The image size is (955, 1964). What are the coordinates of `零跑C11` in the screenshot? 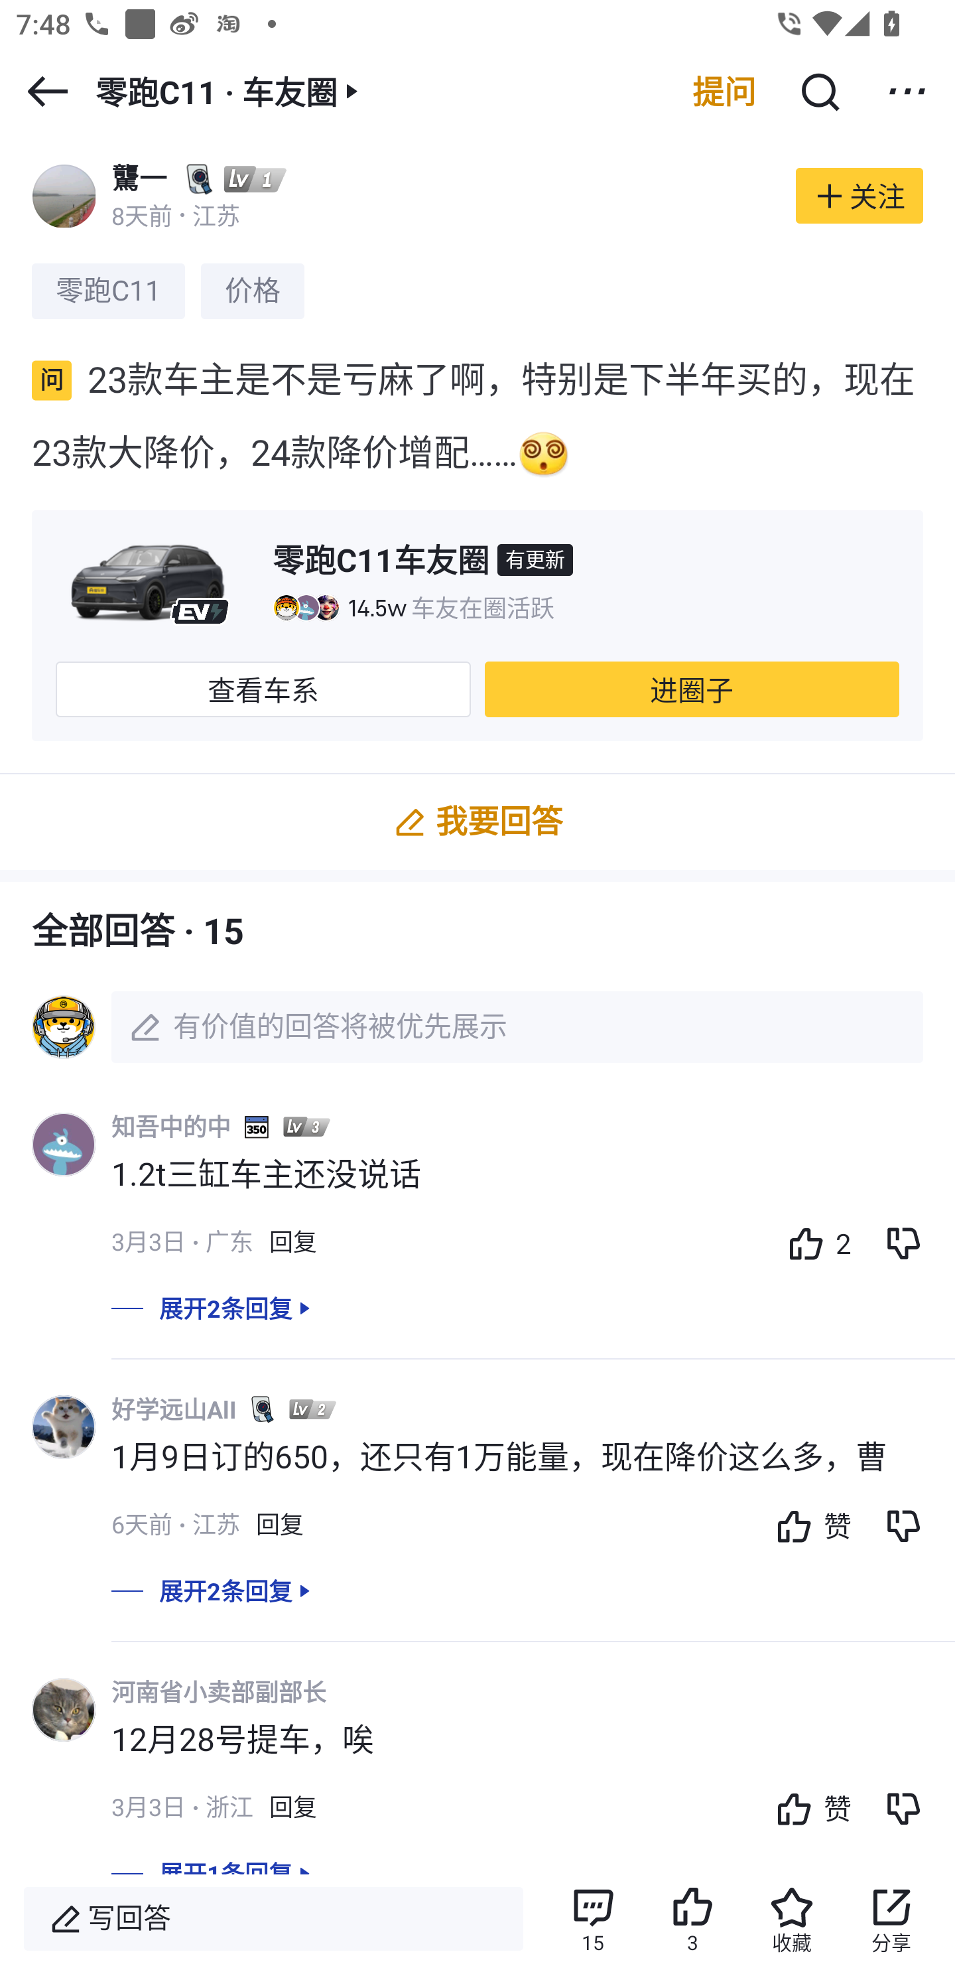 It's located at (108, 291).